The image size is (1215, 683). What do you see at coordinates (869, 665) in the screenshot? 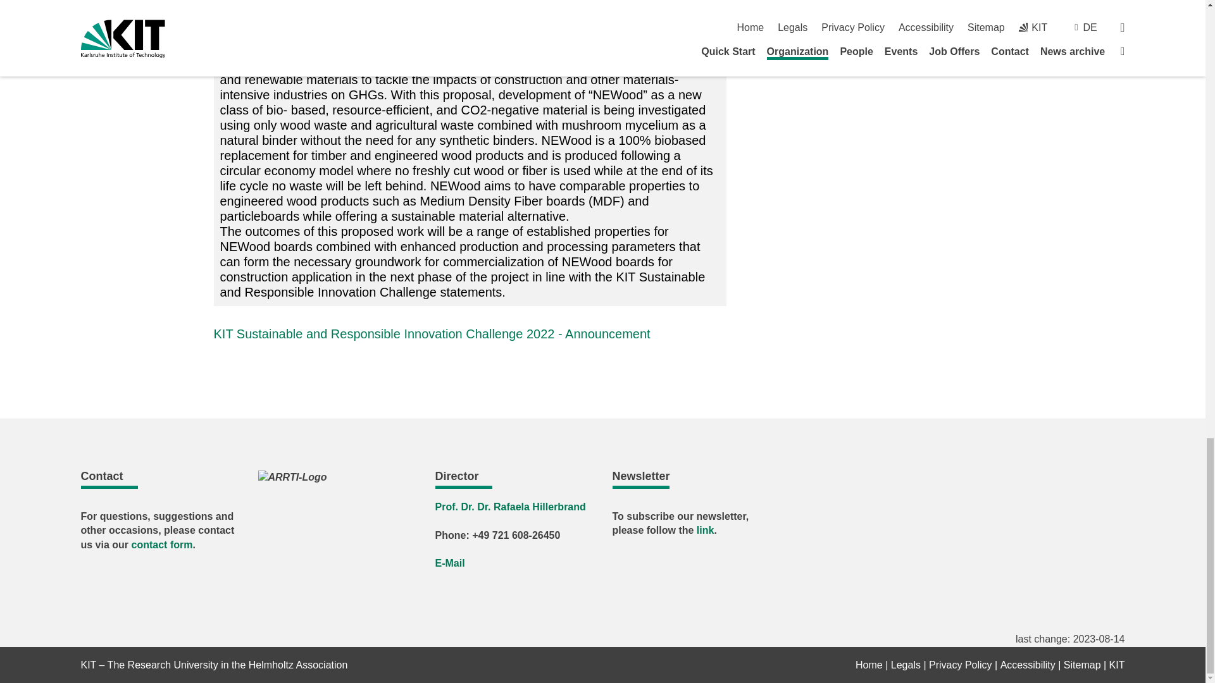
I see `startpage` at bounding box center [869, 665].